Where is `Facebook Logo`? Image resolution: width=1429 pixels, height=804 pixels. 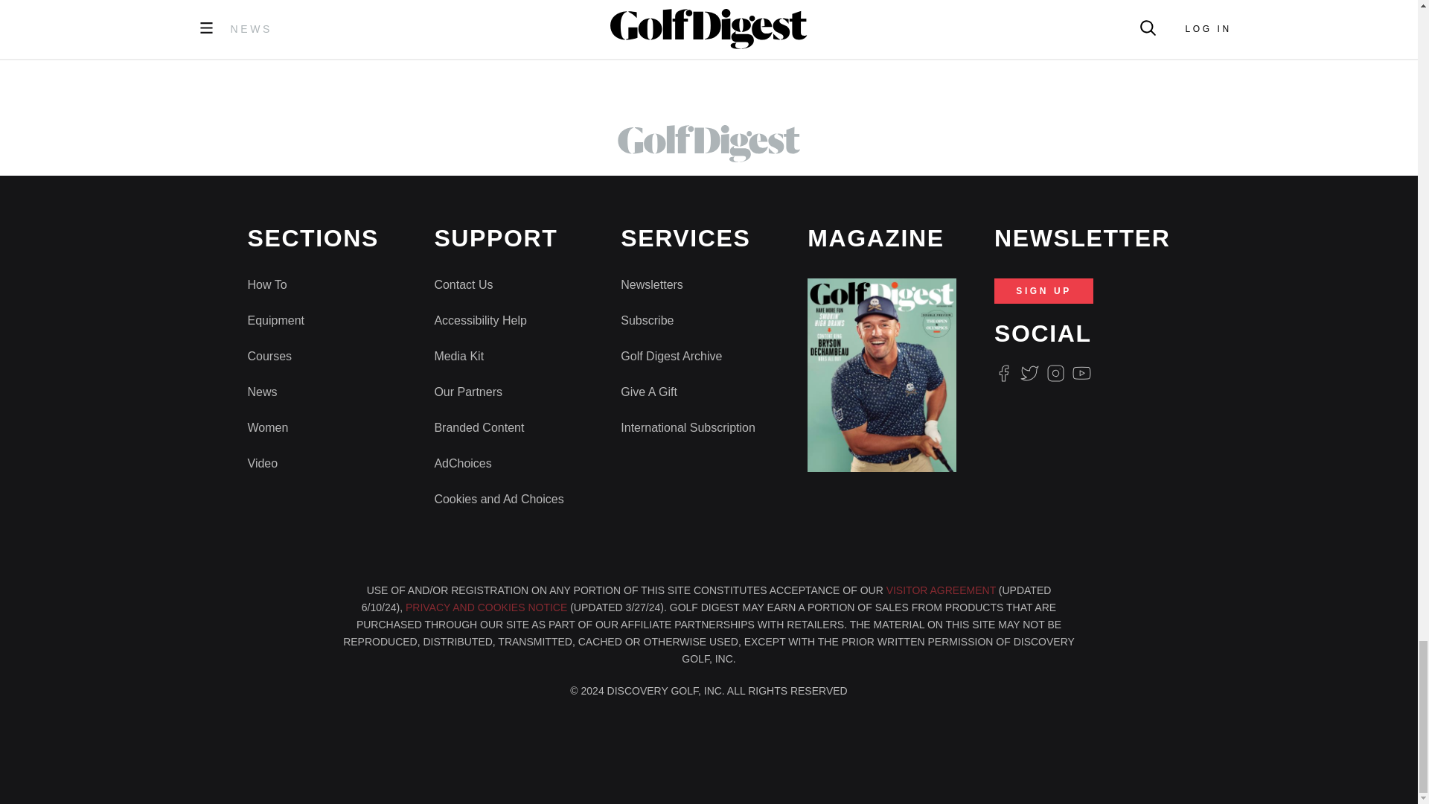
Facebook Logo is located at coordinates (1003, 374).